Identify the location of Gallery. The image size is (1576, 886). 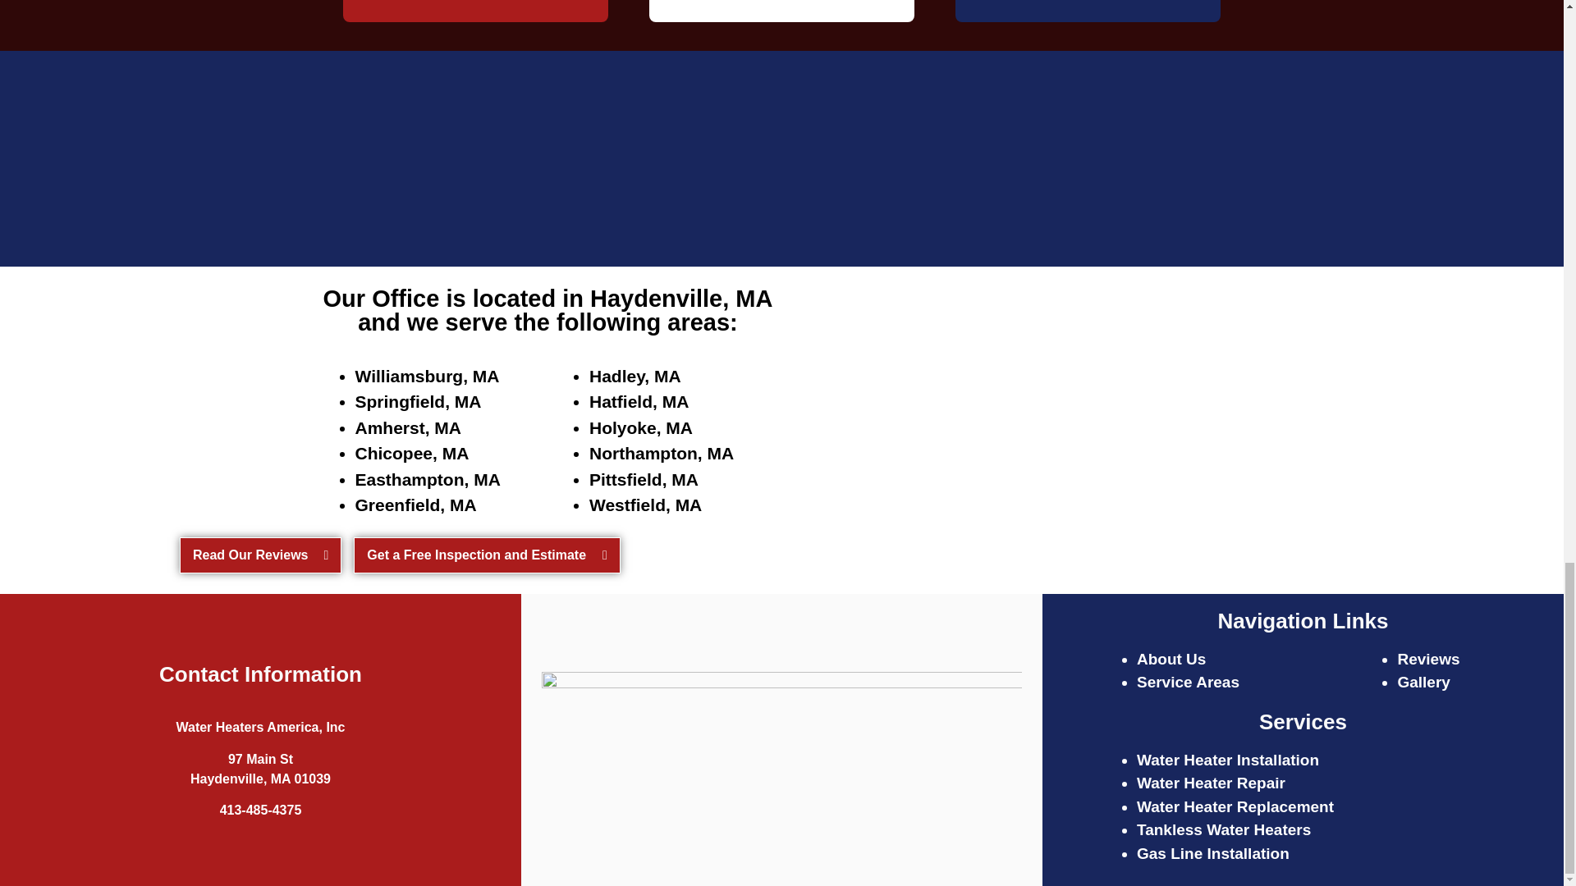
(1423, 682).